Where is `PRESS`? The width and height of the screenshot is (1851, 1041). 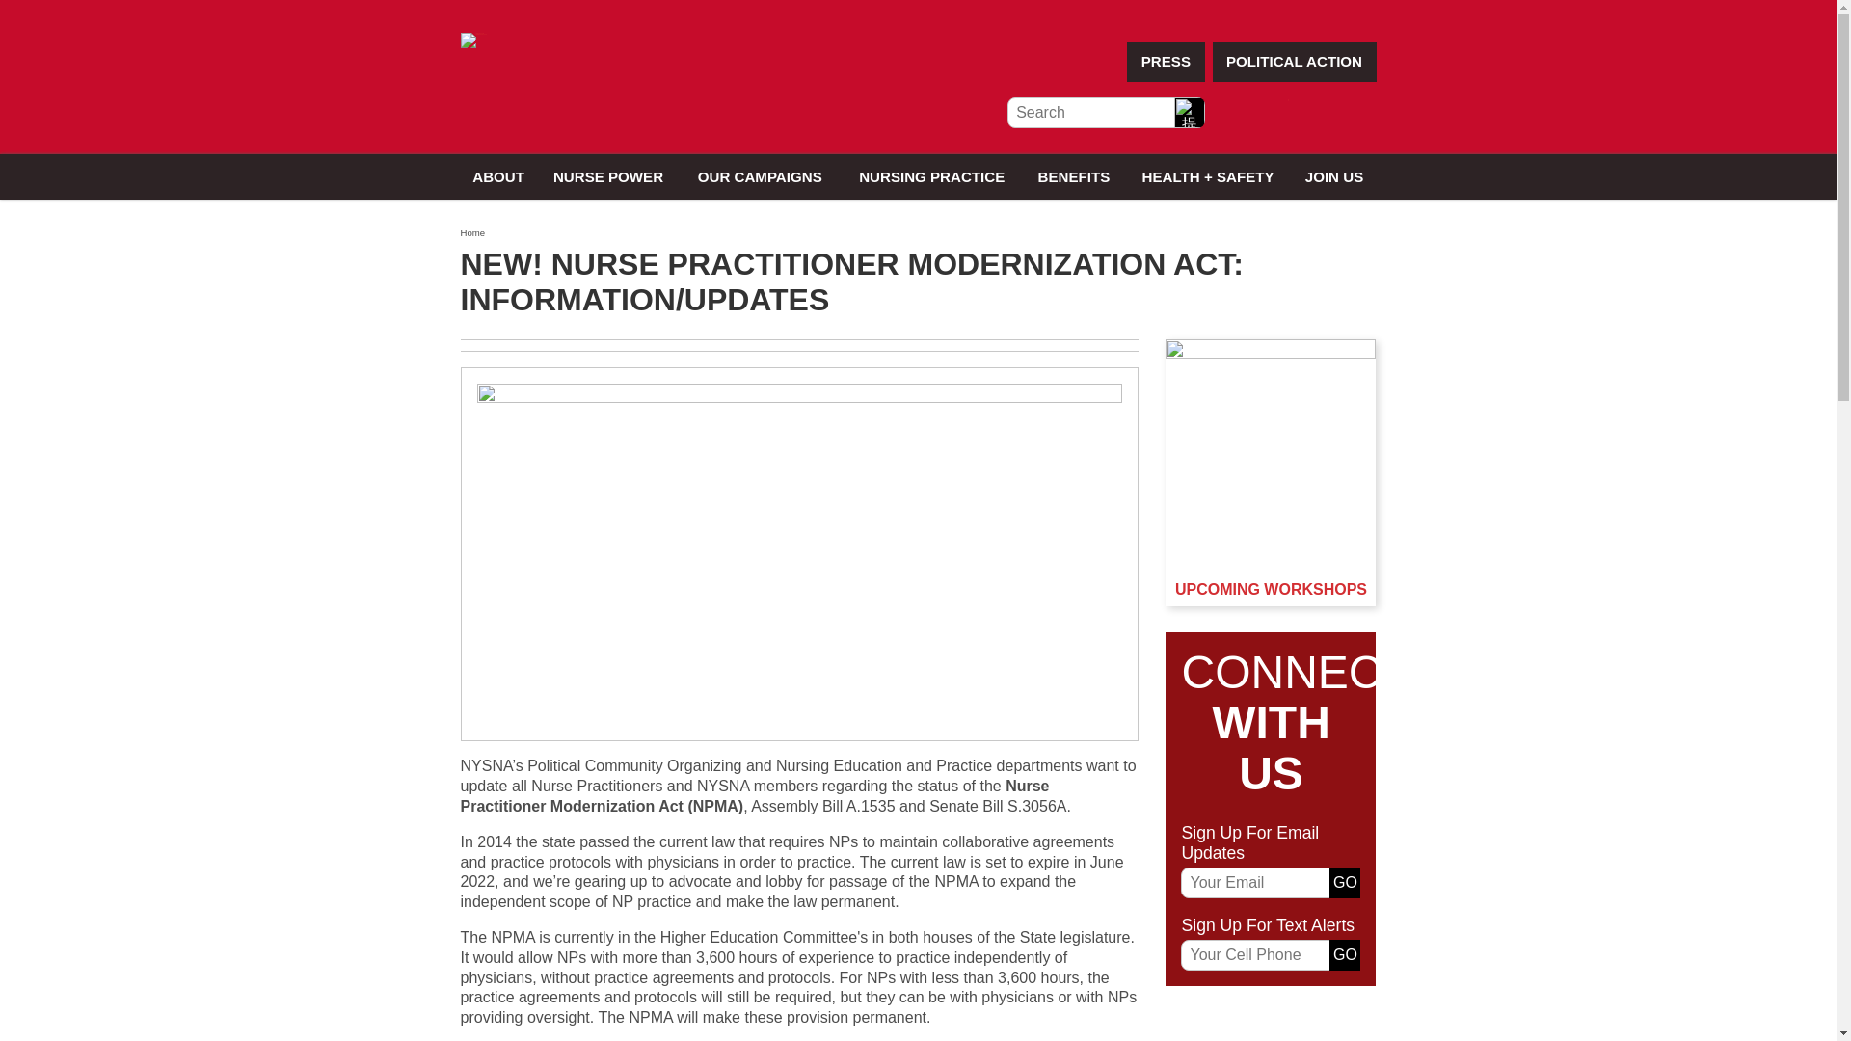 PRESS is located at coordinates (1166, 62).